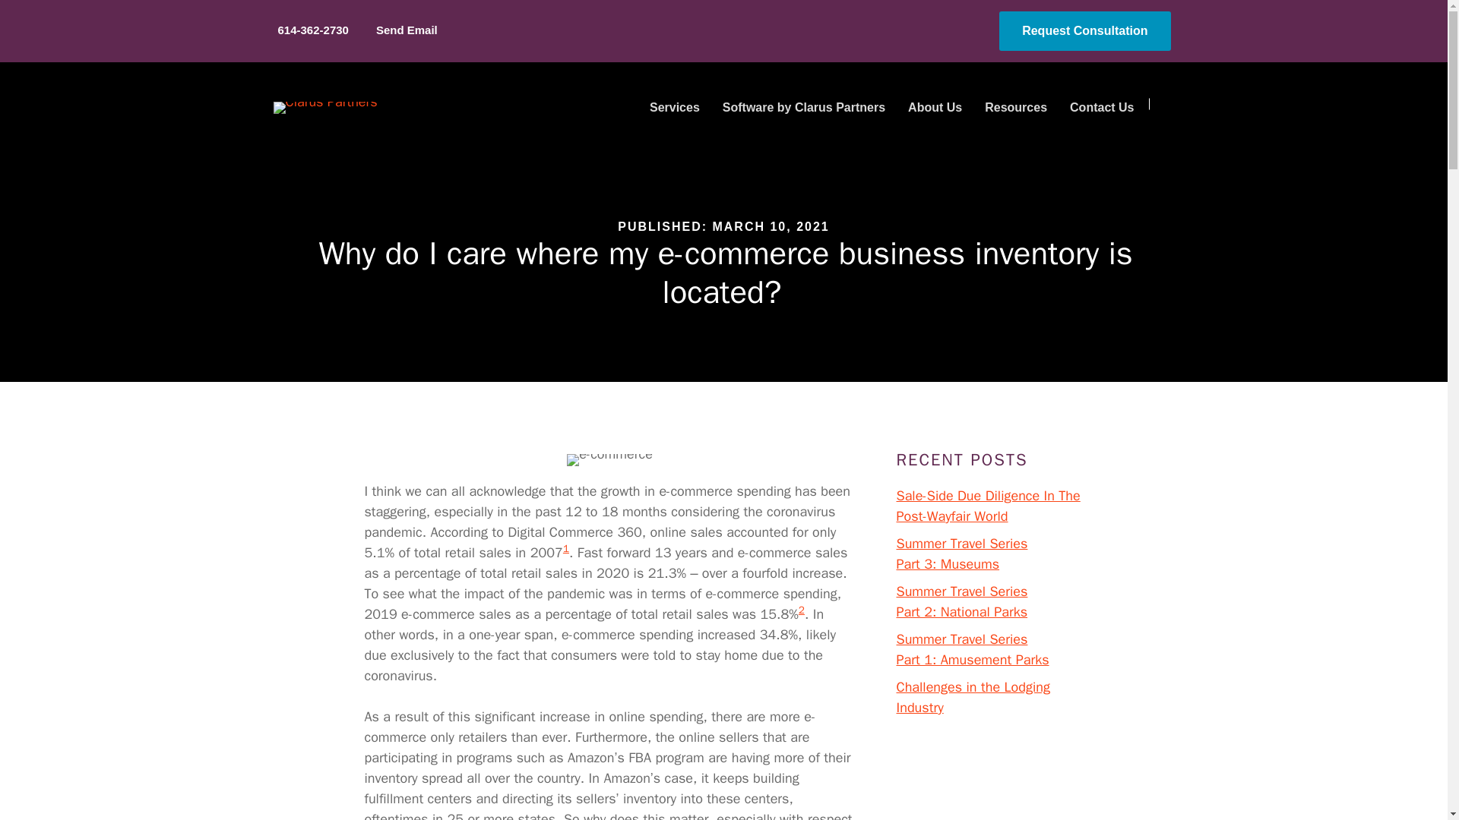 This screenshot has width=1459, height=820. I want to click on Request Consultation, so click(1084, 30).